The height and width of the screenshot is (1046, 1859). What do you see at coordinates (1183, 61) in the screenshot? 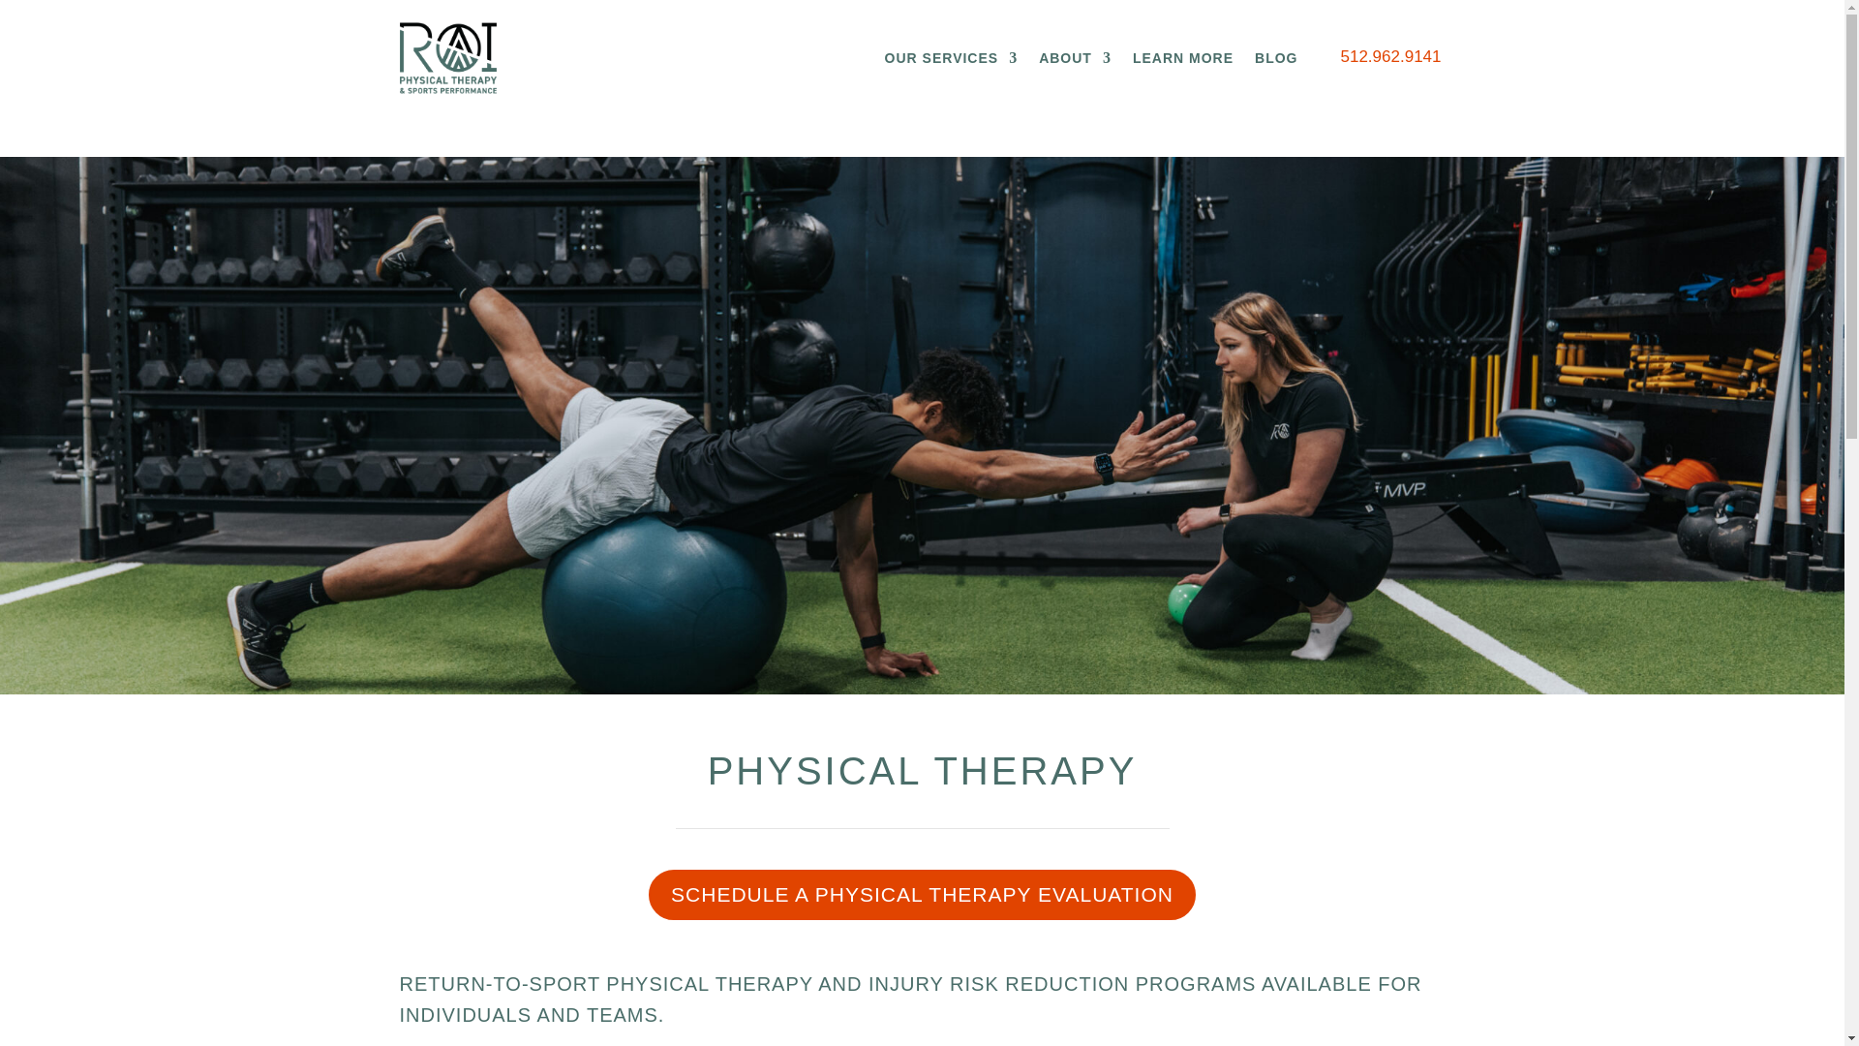
I see `LEARN MORE` at bounding box center [1183, 61].